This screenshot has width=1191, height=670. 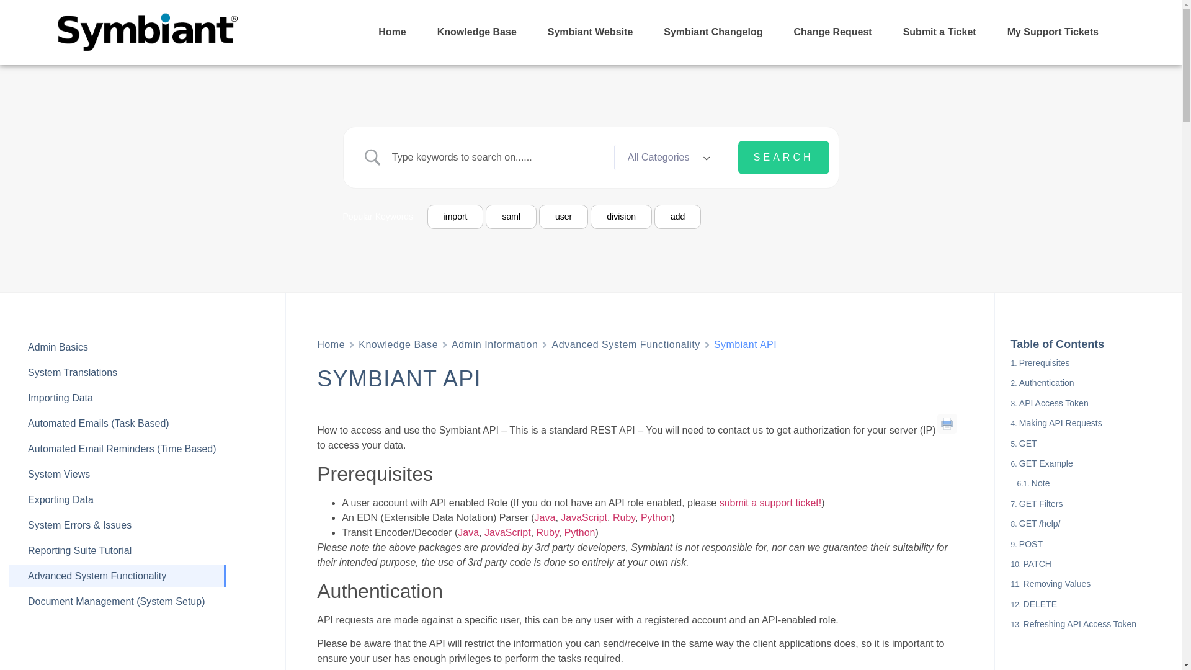 I want to click on Symbiant Changelog, so click(x=713, y=32).